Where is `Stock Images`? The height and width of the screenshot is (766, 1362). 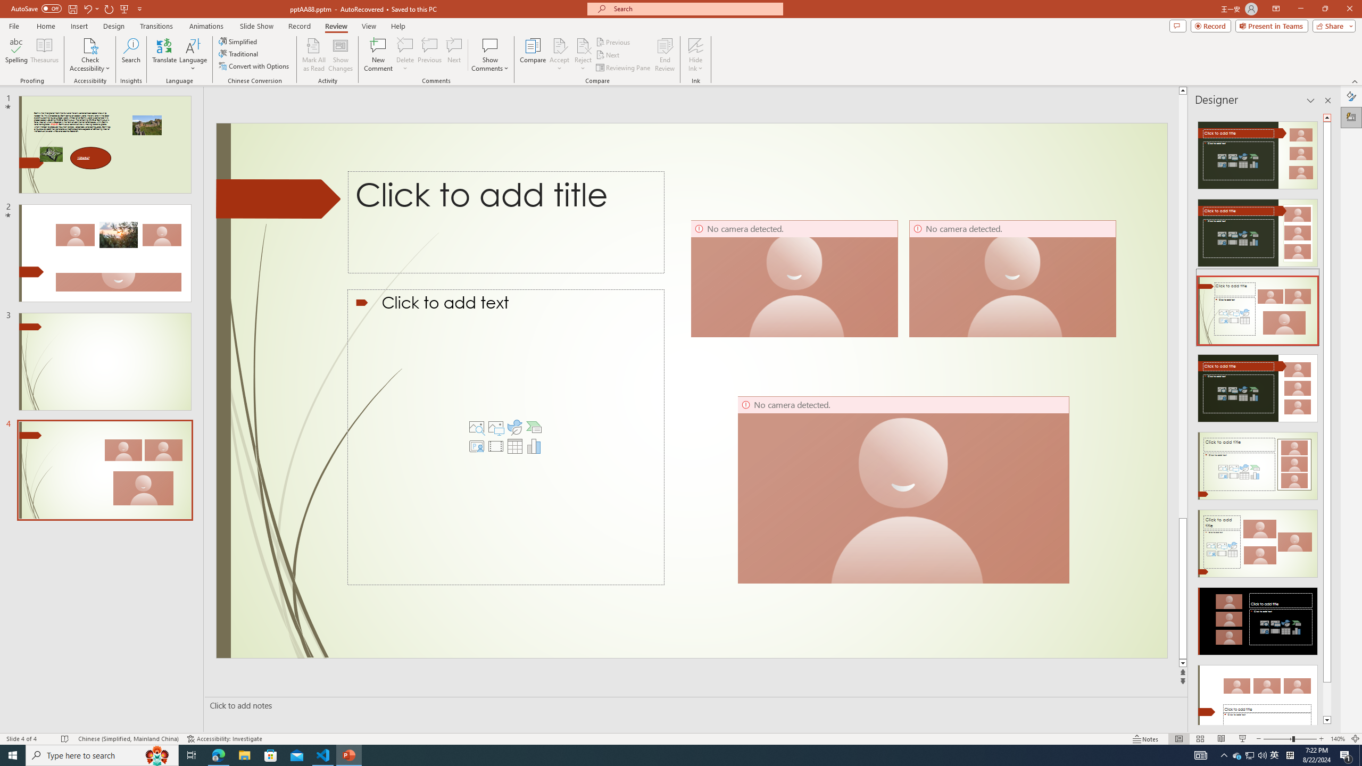
Stock Images is located at coordinates (477, 427).